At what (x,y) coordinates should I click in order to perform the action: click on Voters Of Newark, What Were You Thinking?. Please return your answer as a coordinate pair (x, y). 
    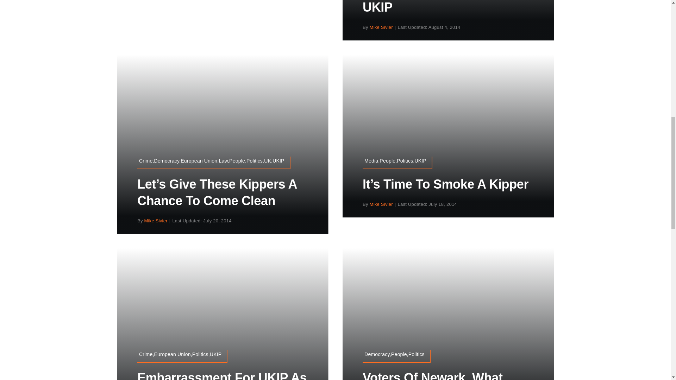
    Looking at the image, I should click on (432, 375).